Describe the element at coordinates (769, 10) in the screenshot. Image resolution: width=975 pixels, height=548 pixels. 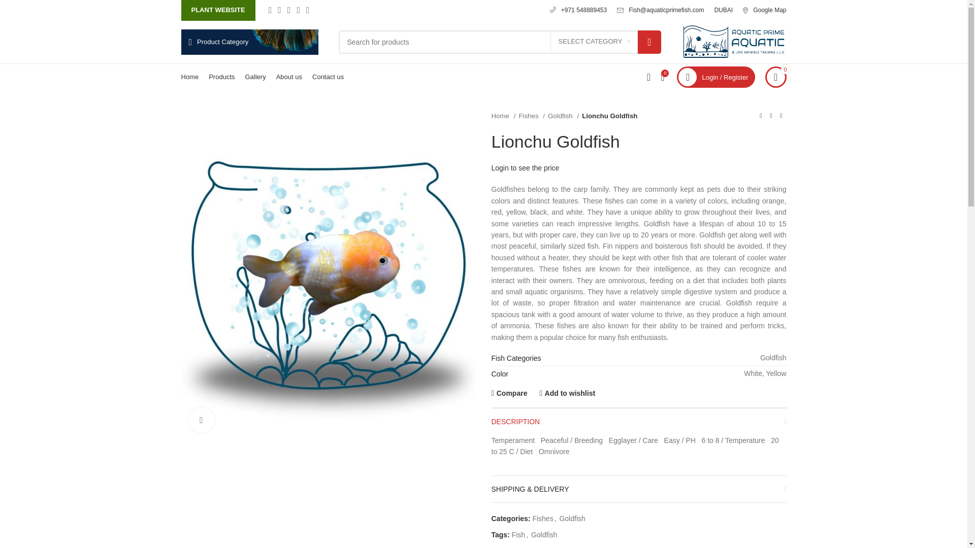
I see `Google Map` at that location.